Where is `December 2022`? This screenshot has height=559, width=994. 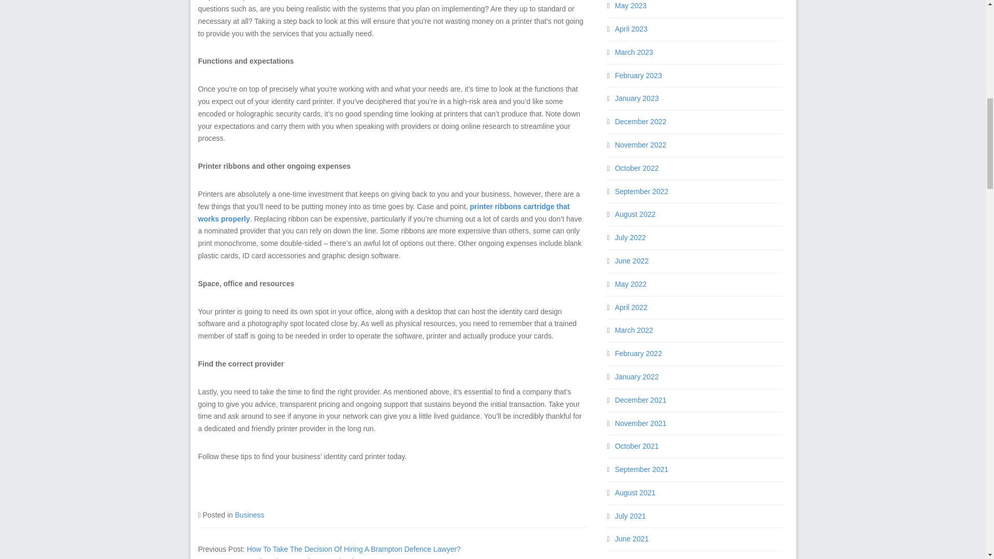 December 2022 is located at coordinates (641, 121).